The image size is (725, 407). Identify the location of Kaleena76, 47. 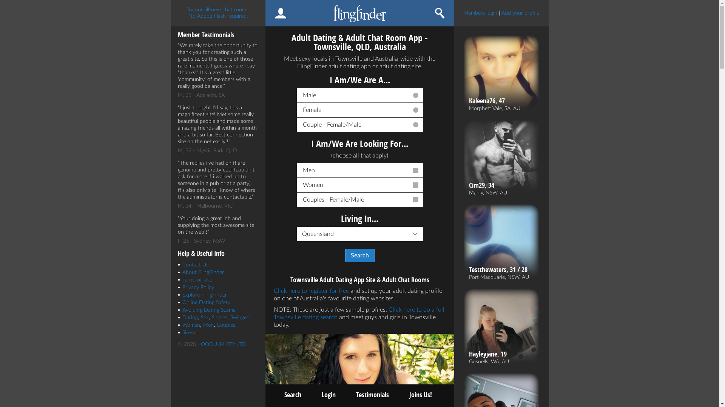
(495, 101).